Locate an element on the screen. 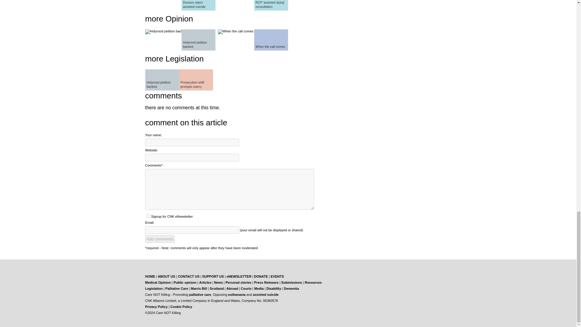  Holyrood petition backed is located at coordinates (162, 80).